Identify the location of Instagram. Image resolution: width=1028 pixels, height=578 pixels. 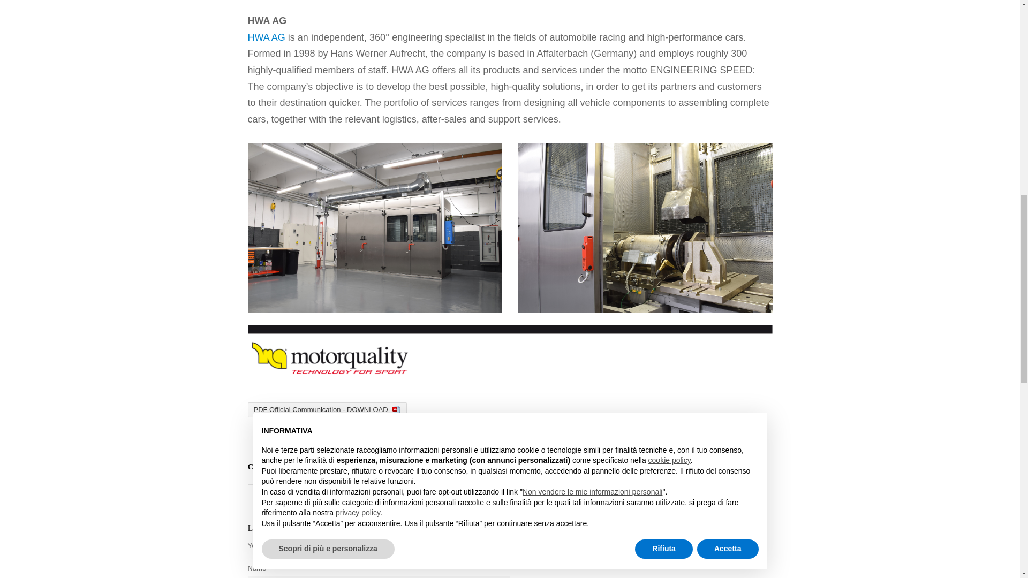
(273, 492).